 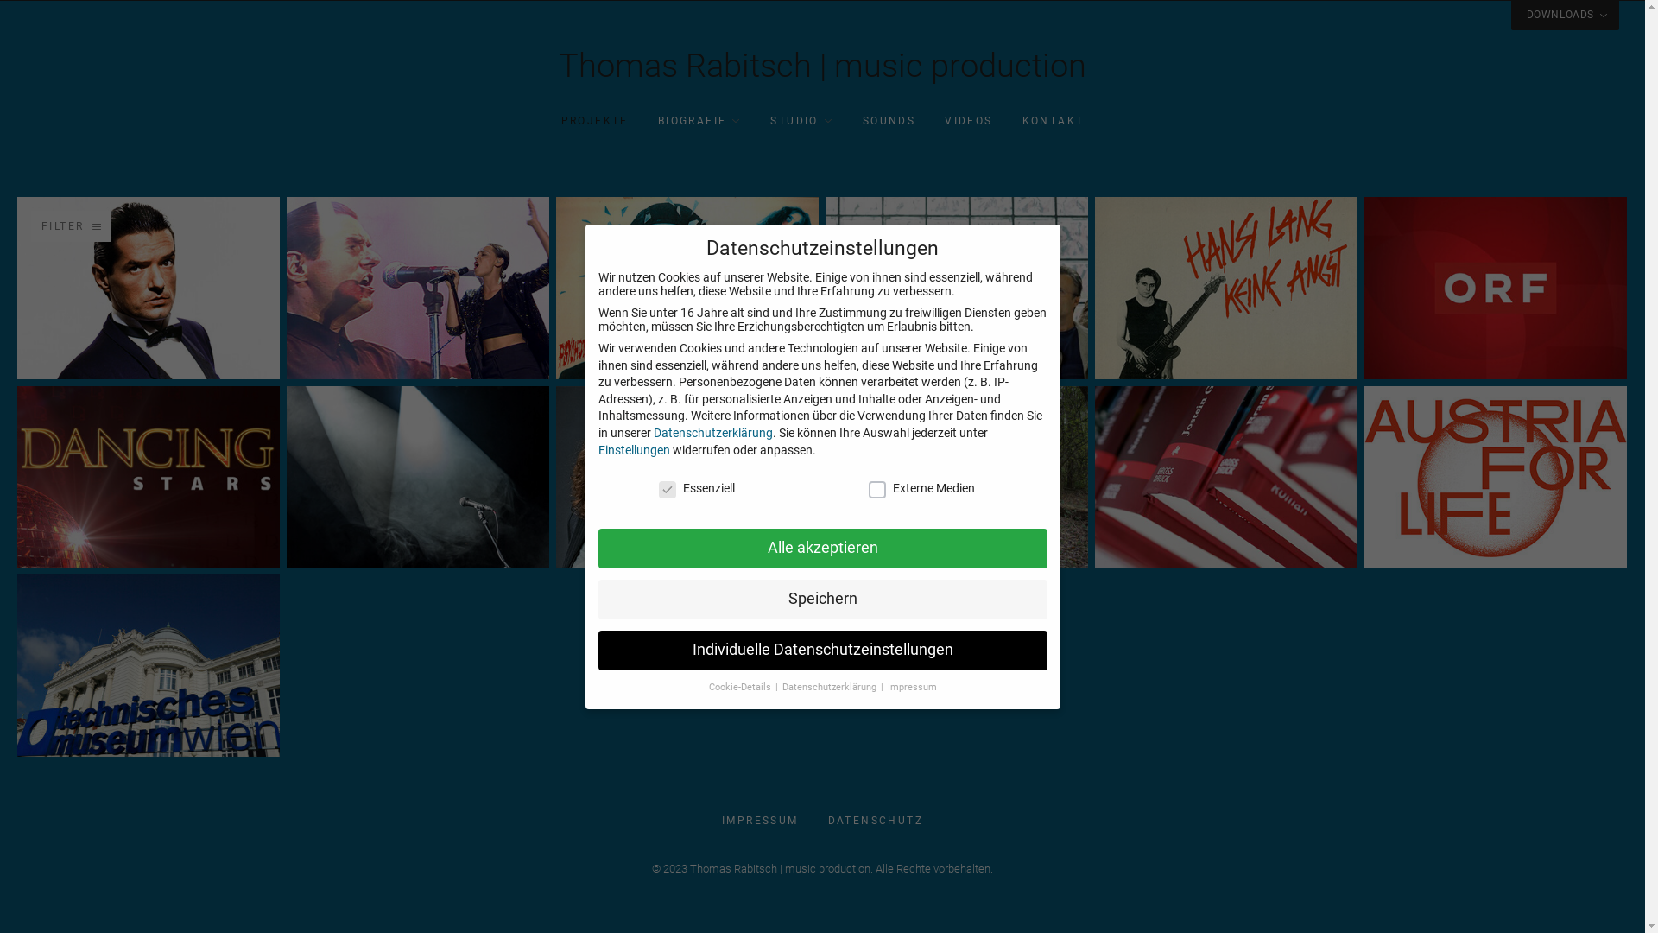 What do you see at coordinates (822, 651) in the screenshot?
I see `Individuelle Datenschutzeinstellungen` at bounding box center [822, 651].